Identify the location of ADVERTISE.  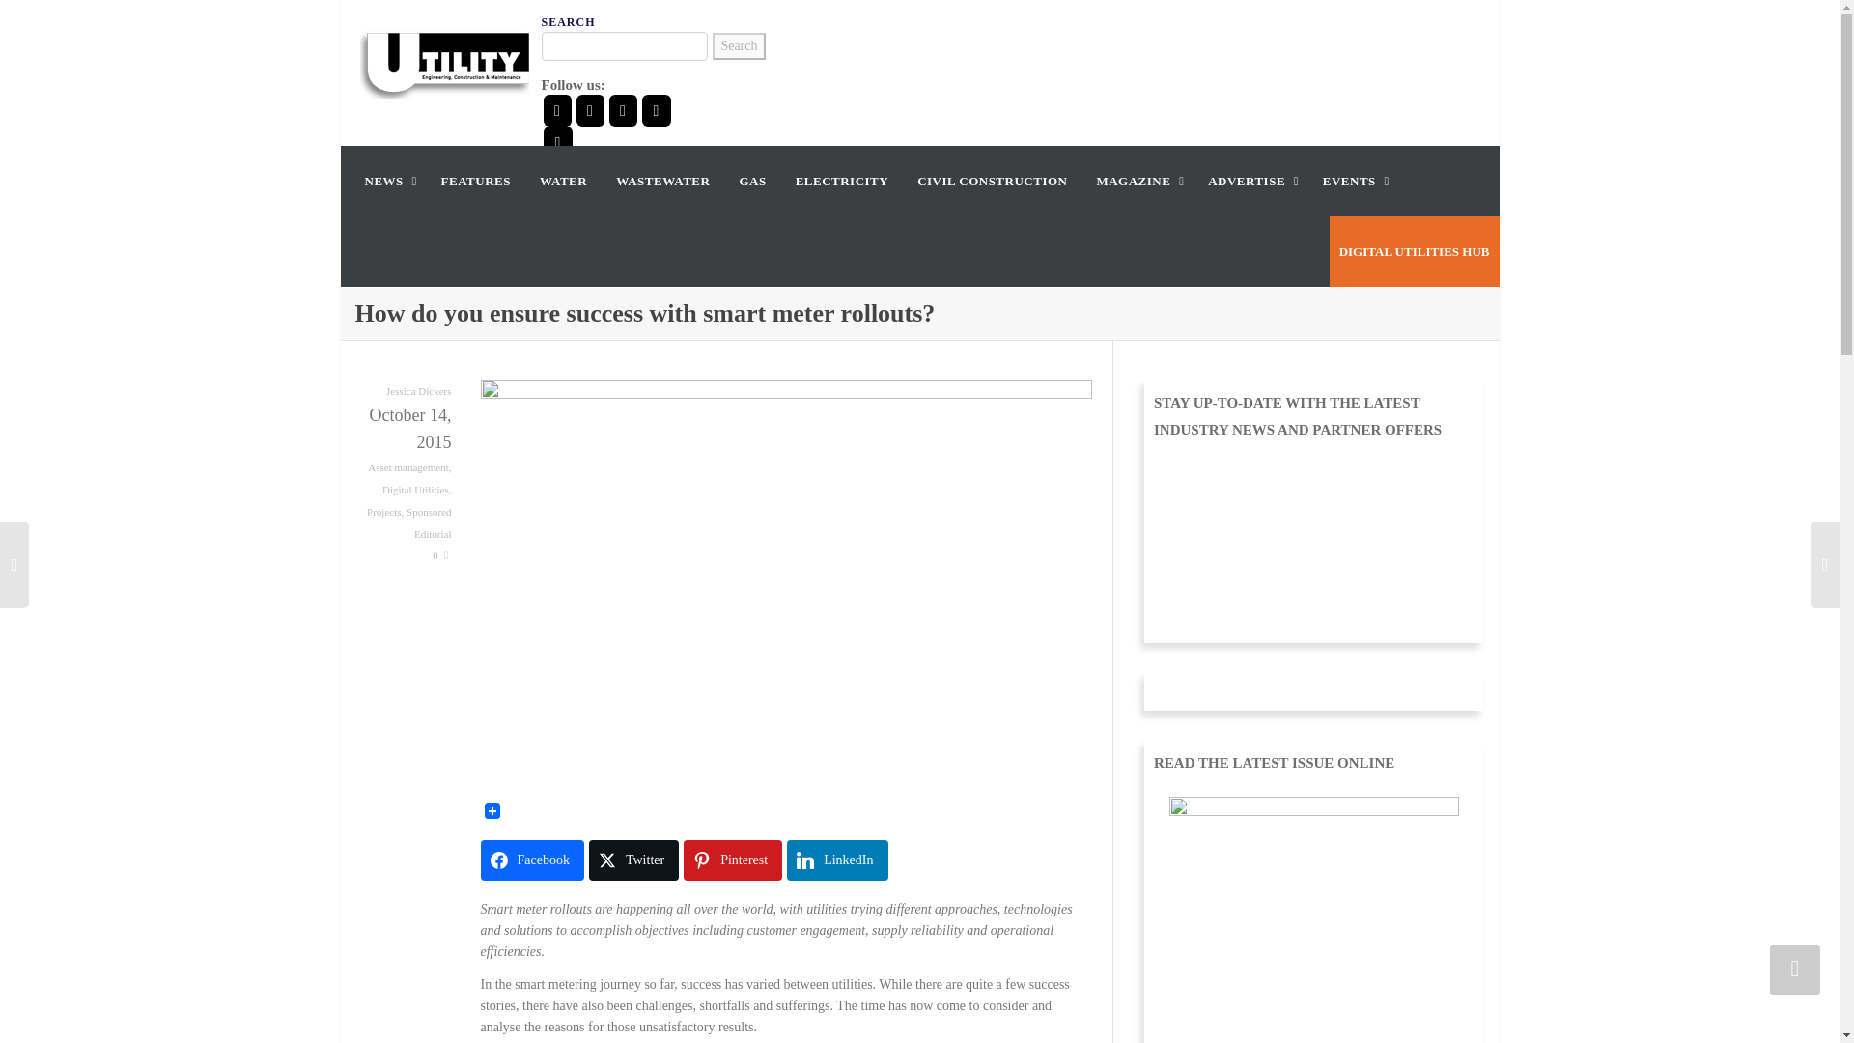
(1251, 181).